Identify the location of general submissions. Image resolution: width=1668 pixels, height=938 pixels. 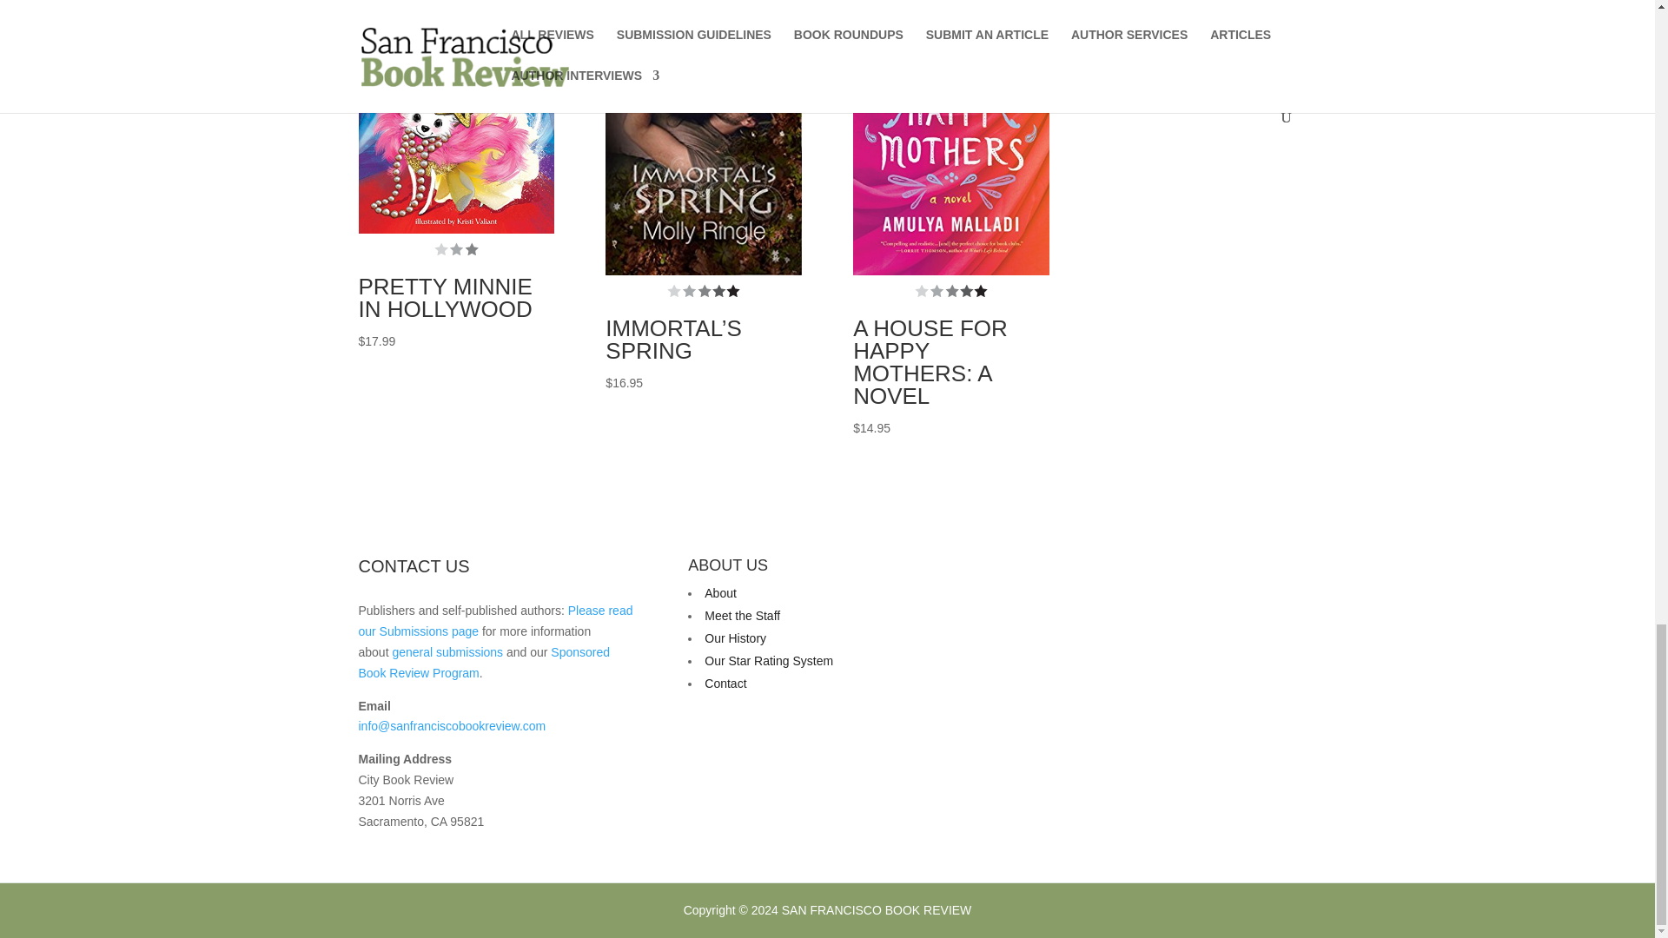
(447, 652).